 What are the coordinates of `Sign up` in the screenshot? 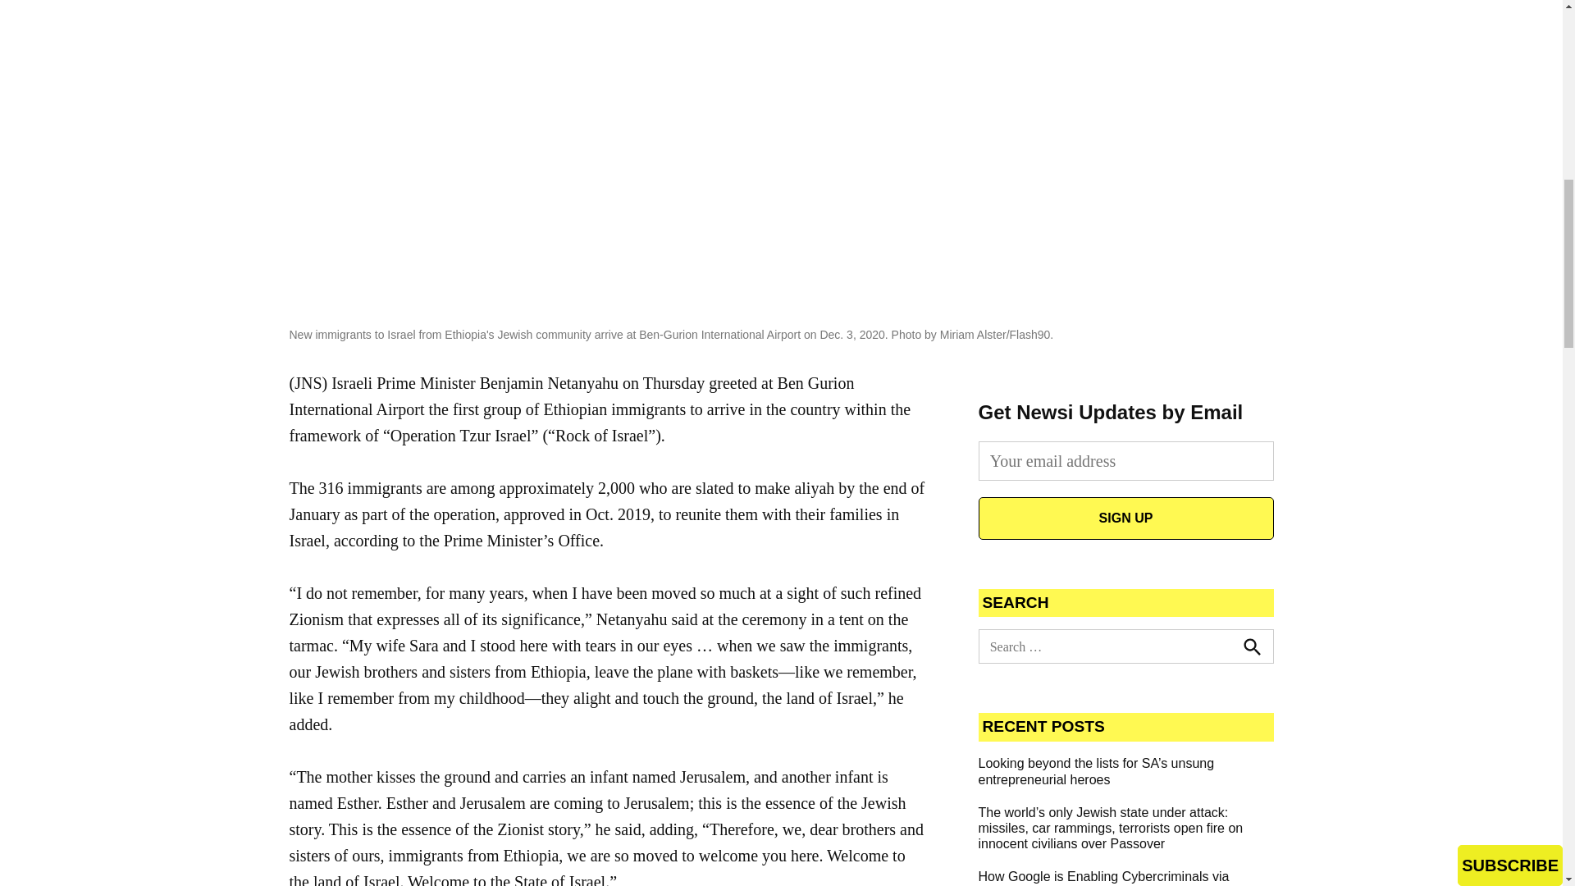 It's located at (1125, 518).